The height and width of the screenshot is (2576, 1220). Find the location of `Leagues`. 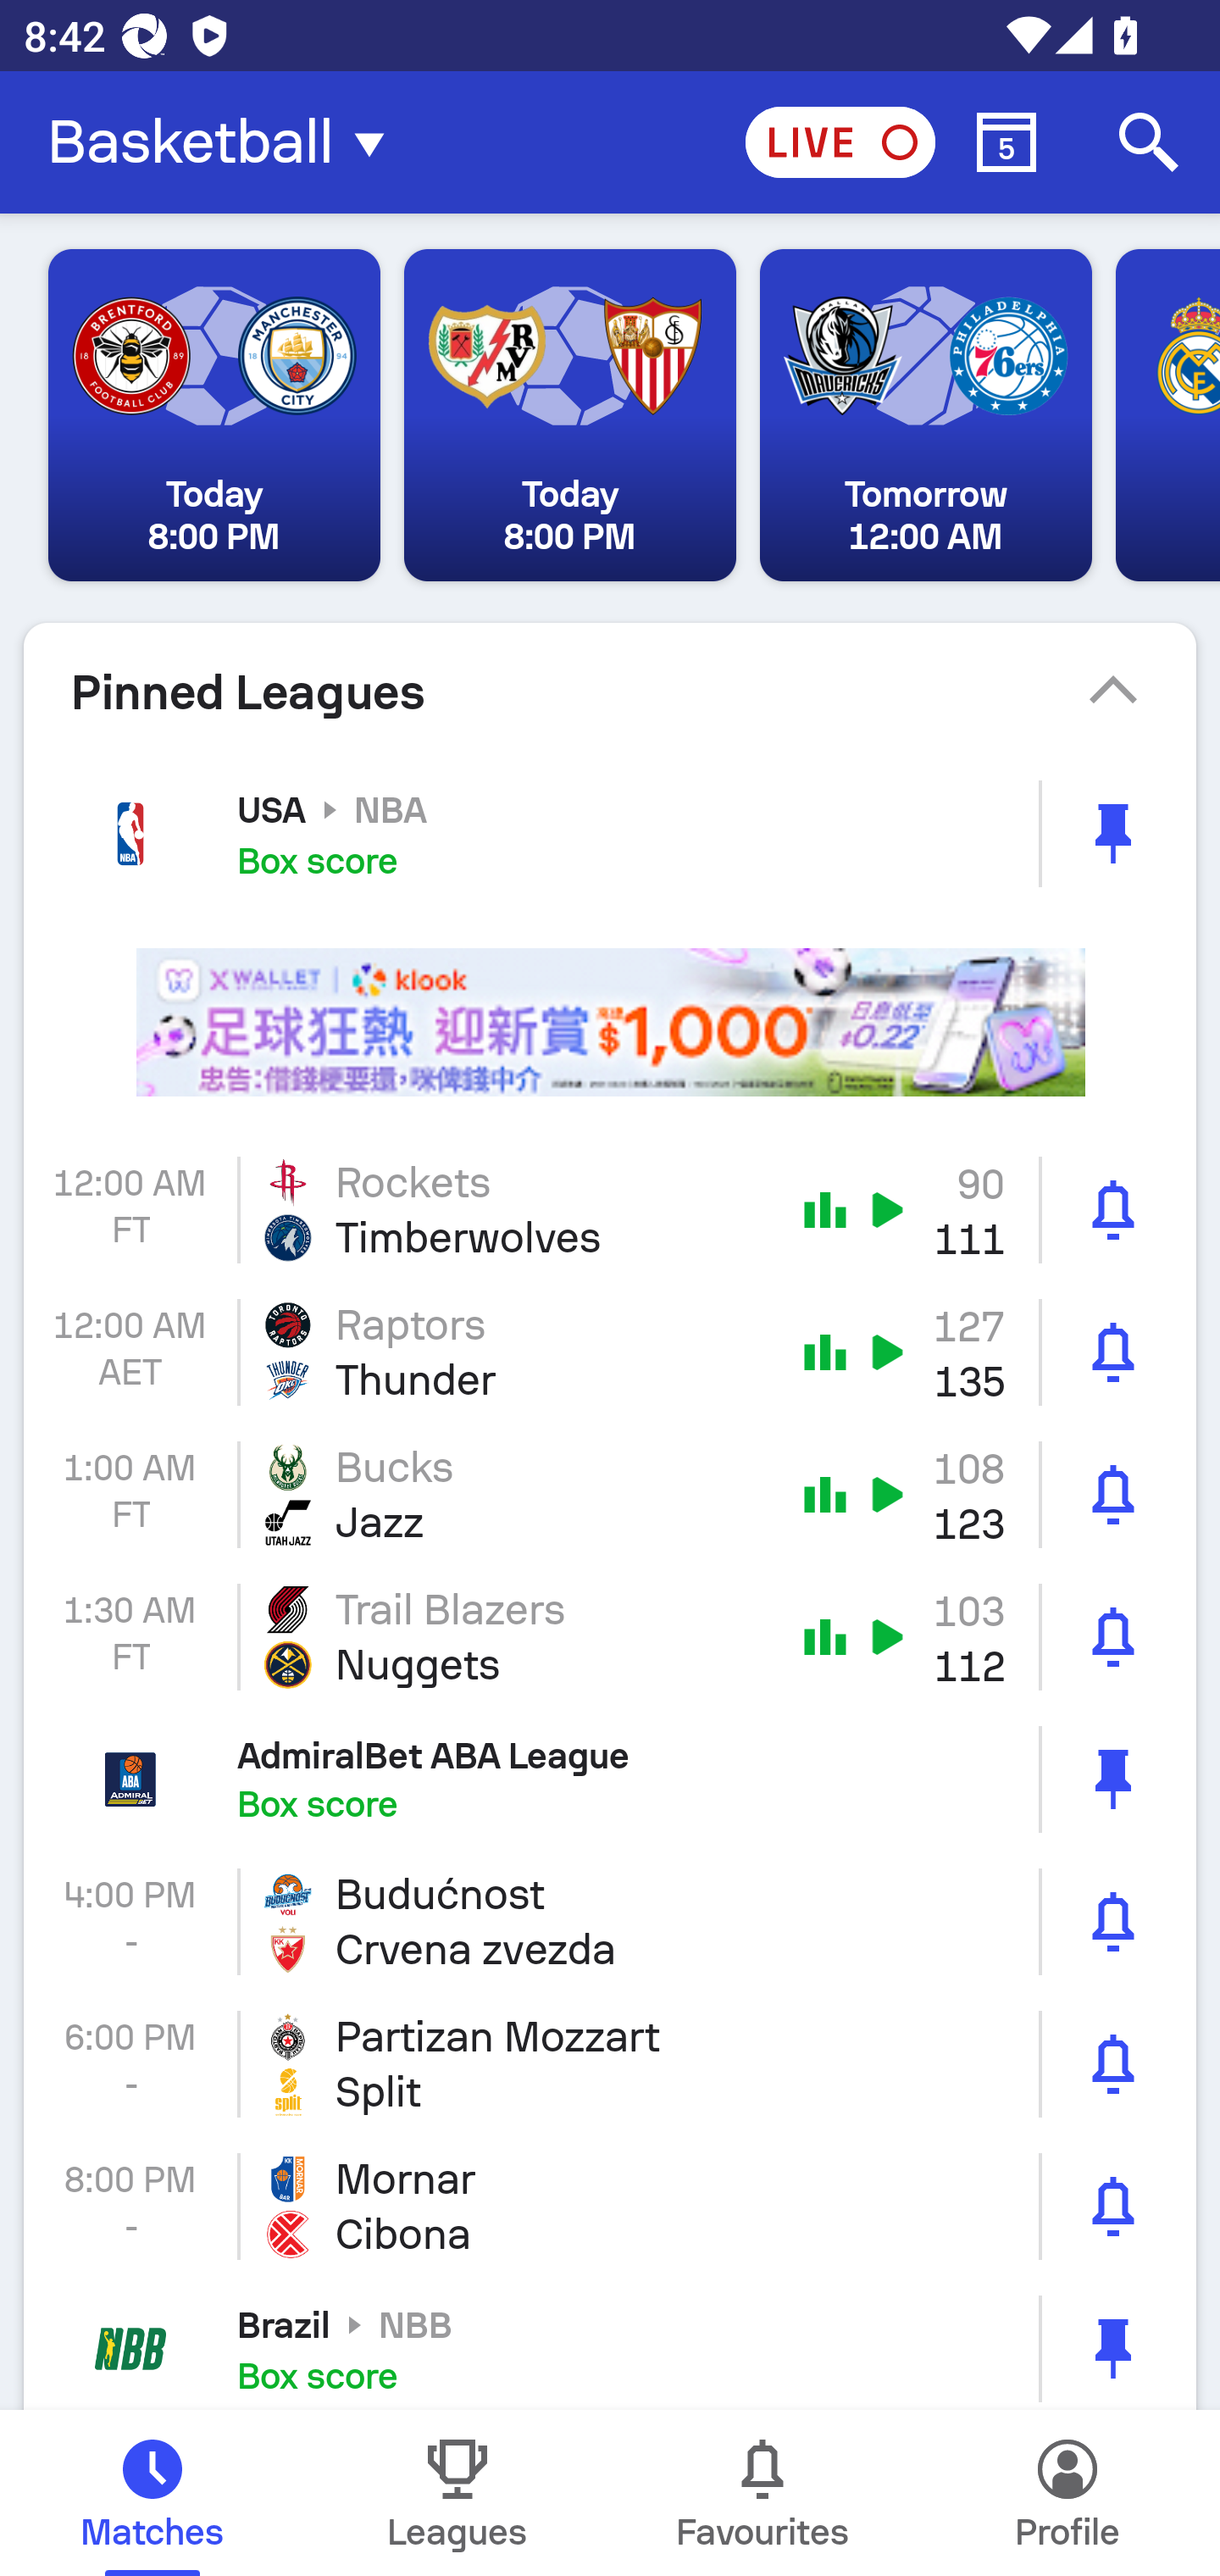

Leagues is located at coordinates (457, 2493).